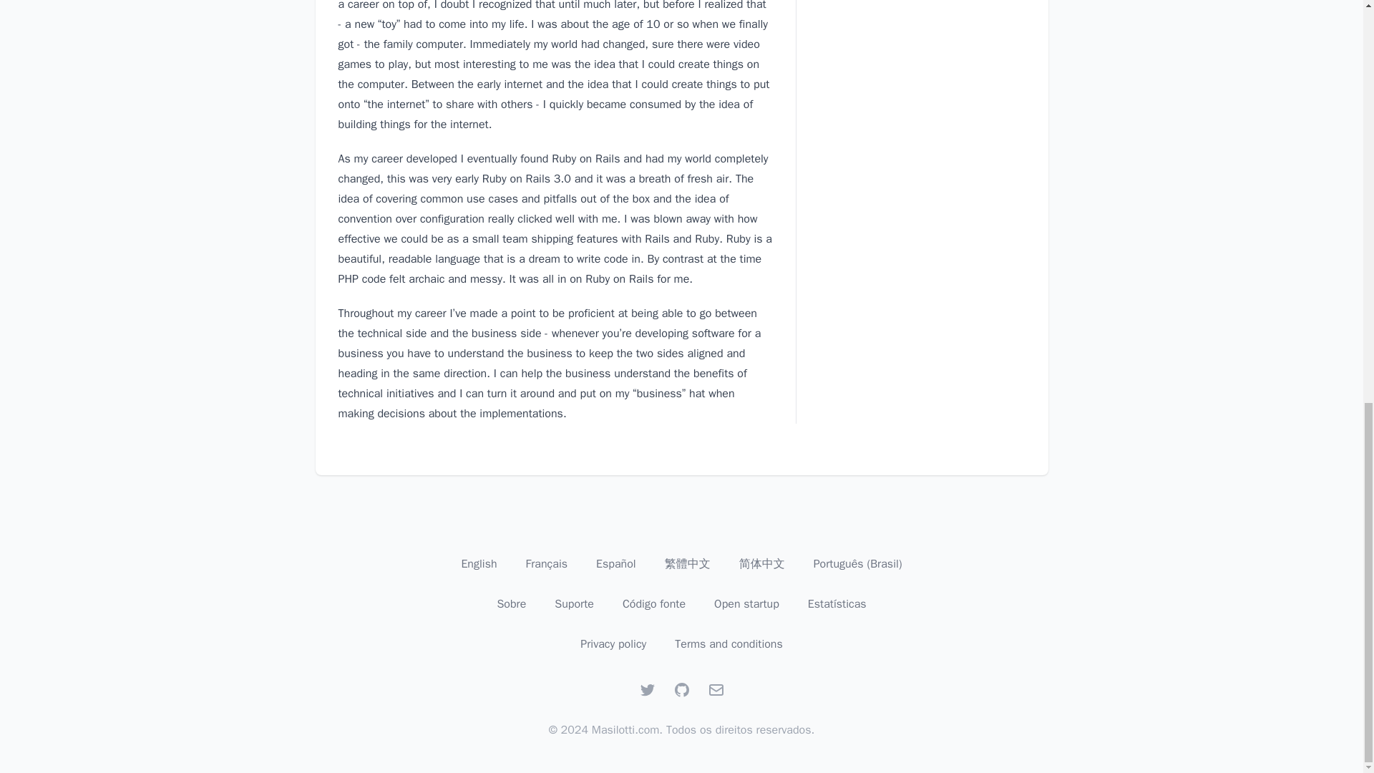 The image size is (1374, 773). I want to click on Masilotti.com, so click(625, 730).